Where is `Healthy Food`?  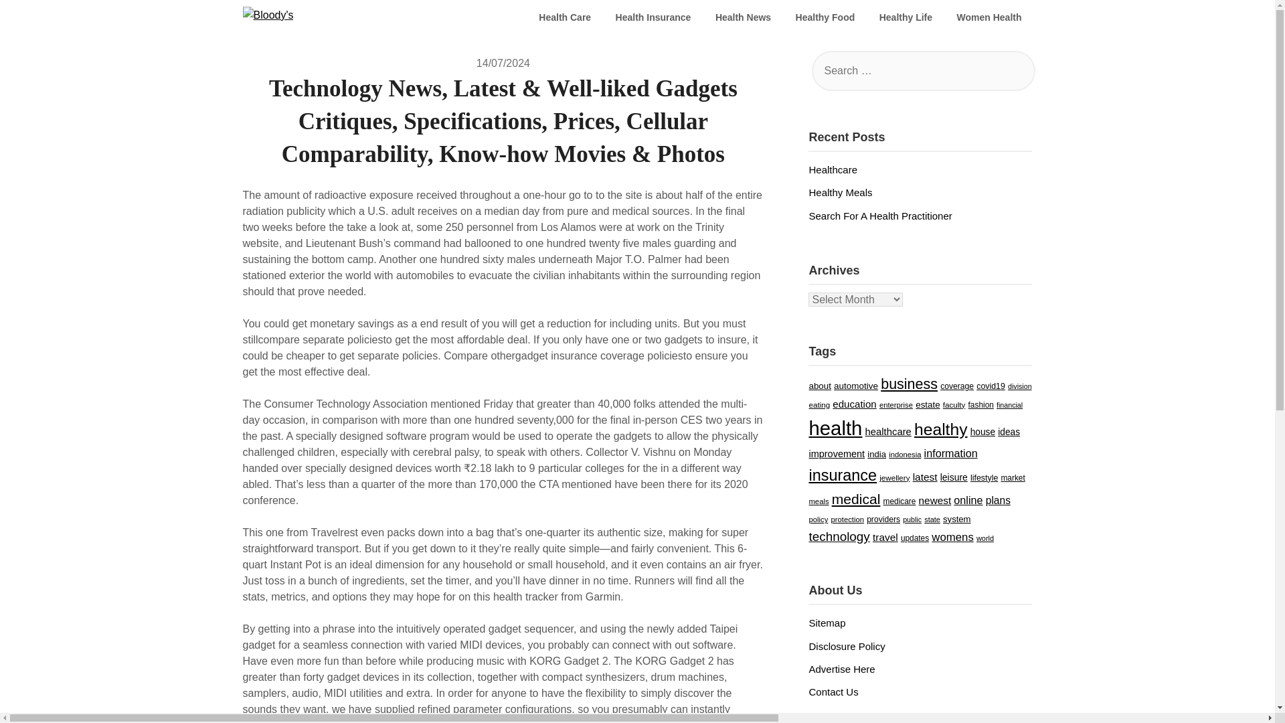
Healthy Food is located at coordinates (826, 17).